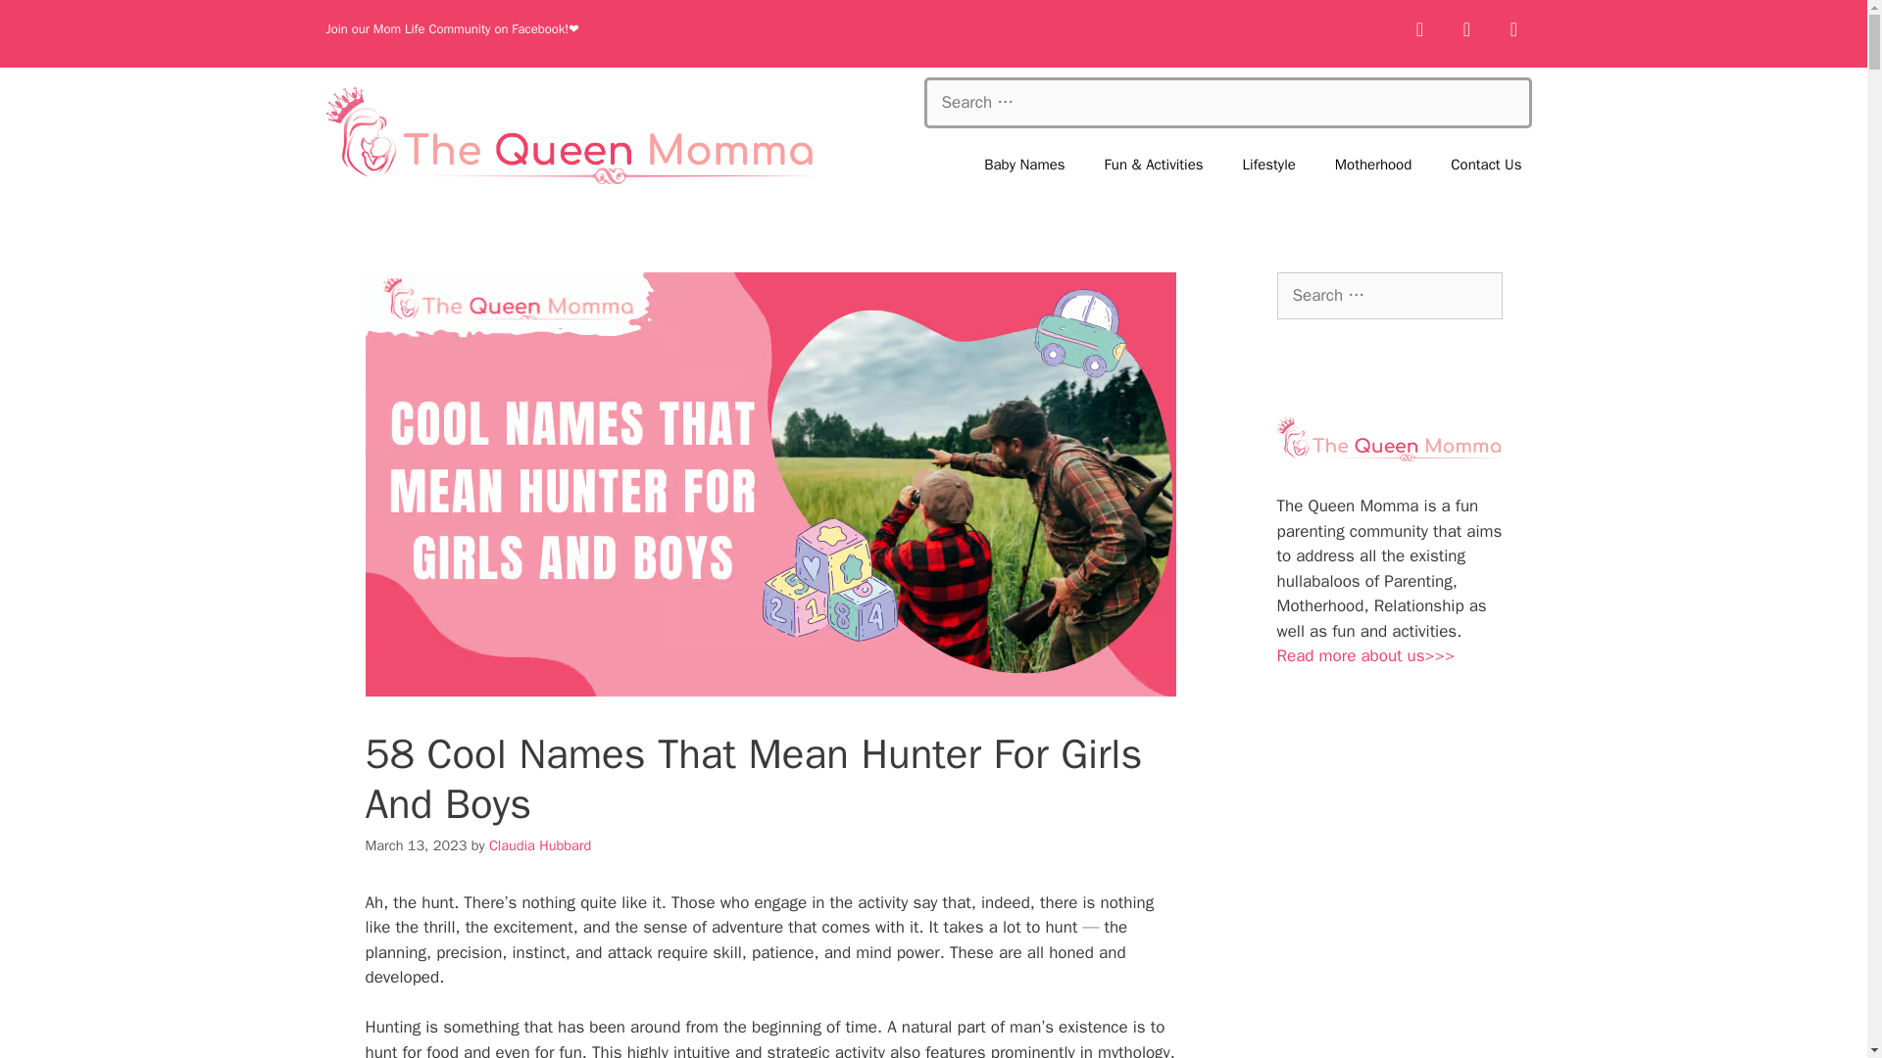  What do you see at coordinates (46, 24) in the screenshot?
I see `Search` at bounding box center [46, 24].